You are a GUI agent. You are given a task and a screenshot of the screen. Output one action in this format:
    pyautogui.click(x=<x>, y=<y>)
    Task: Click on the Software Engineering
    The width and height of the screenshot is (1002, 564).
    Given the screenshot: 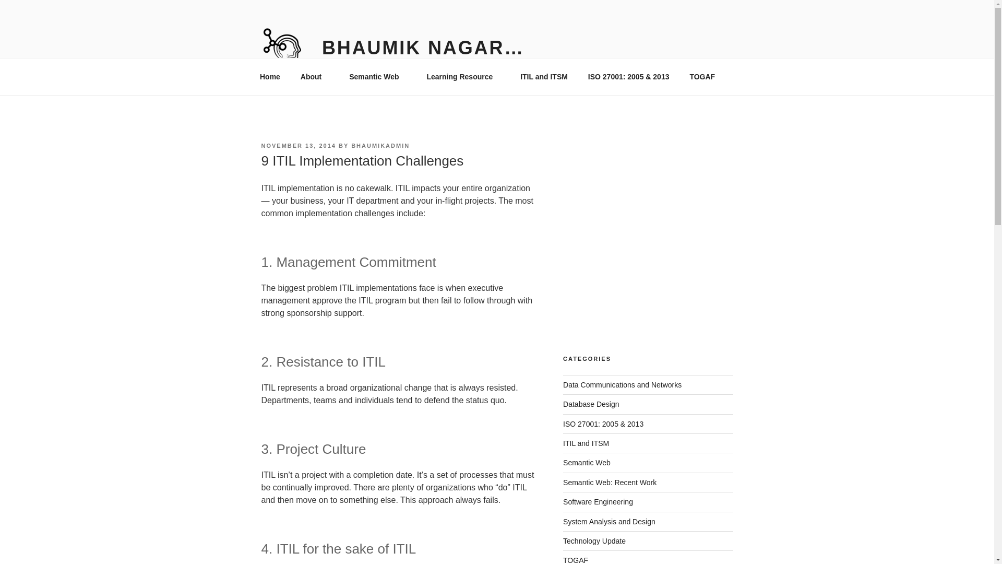 What is the action you would take?
    pyautogui.click(x=598, y=501)
    